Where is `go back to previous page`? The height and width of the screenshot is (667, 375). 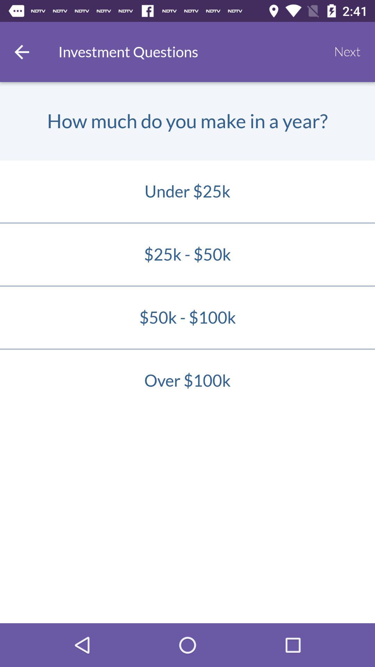 go back to previous page is located at coordinates (22, 52).